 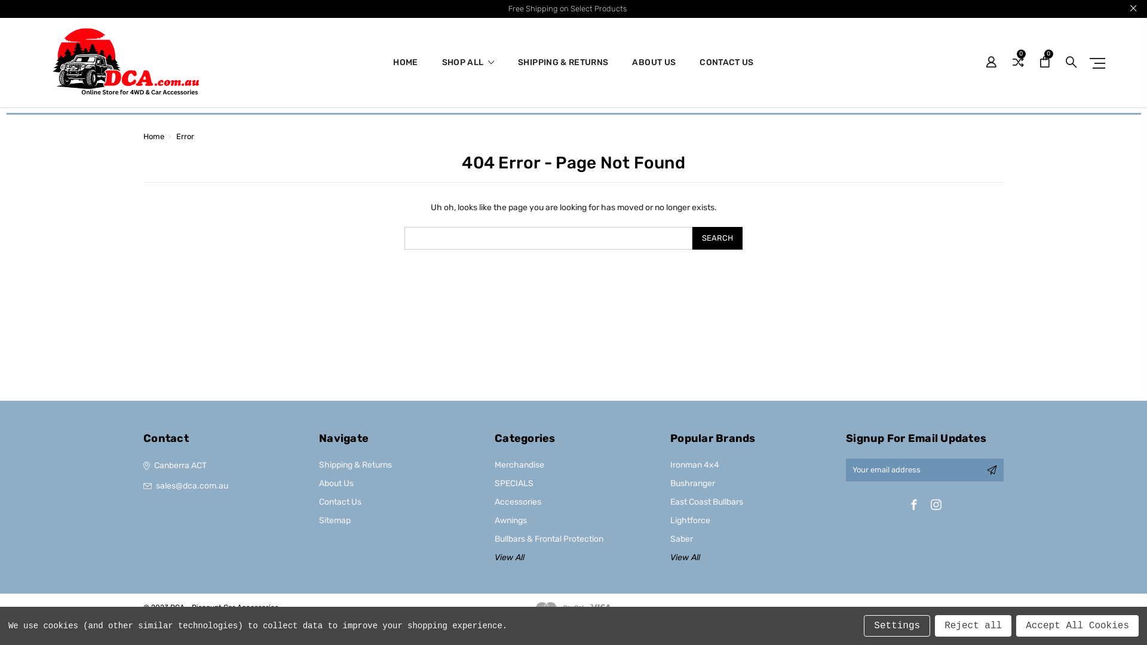 I want to click on 0, so click(x=1044, y=62).